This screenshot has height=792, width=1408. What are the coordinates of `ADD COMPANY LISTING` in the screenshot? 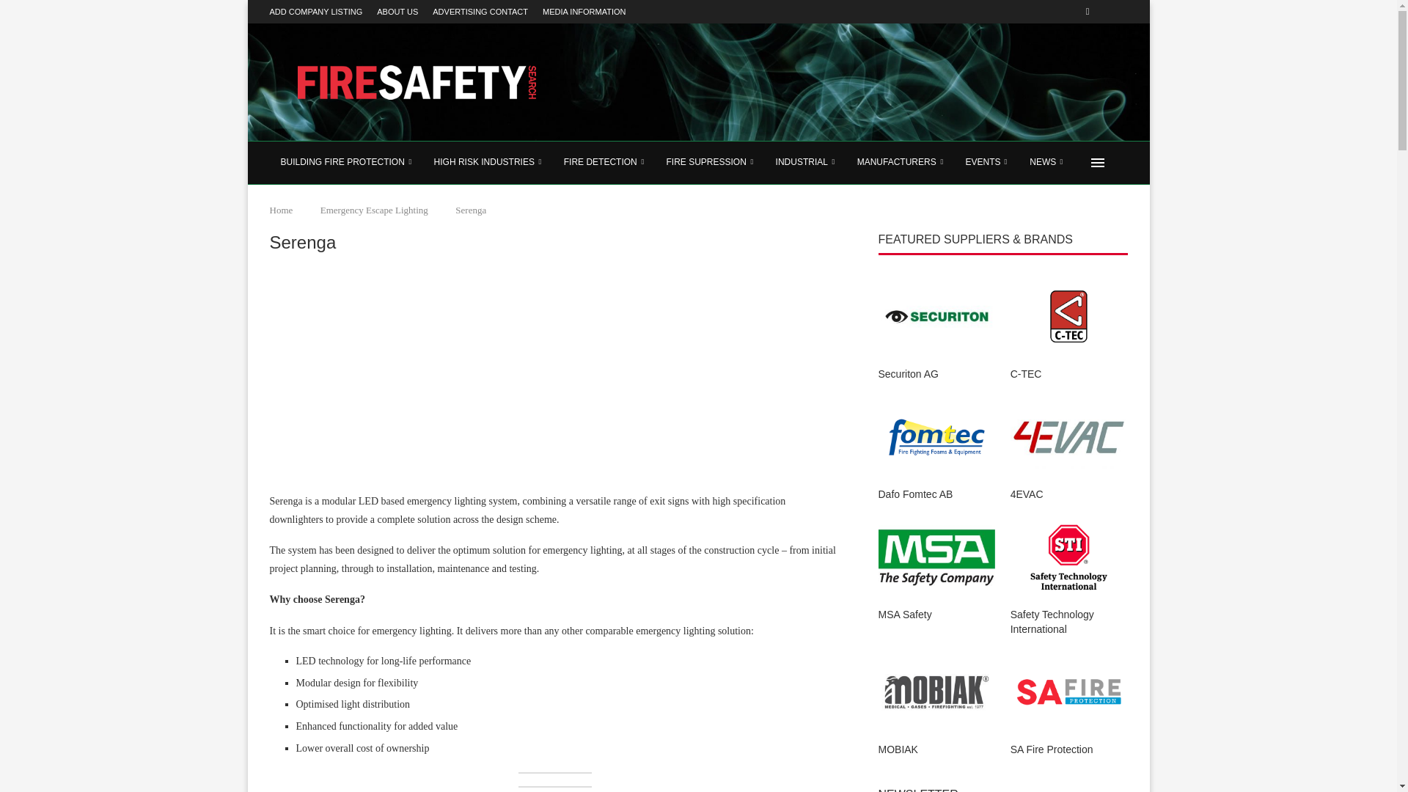 It's located at (317, 12).